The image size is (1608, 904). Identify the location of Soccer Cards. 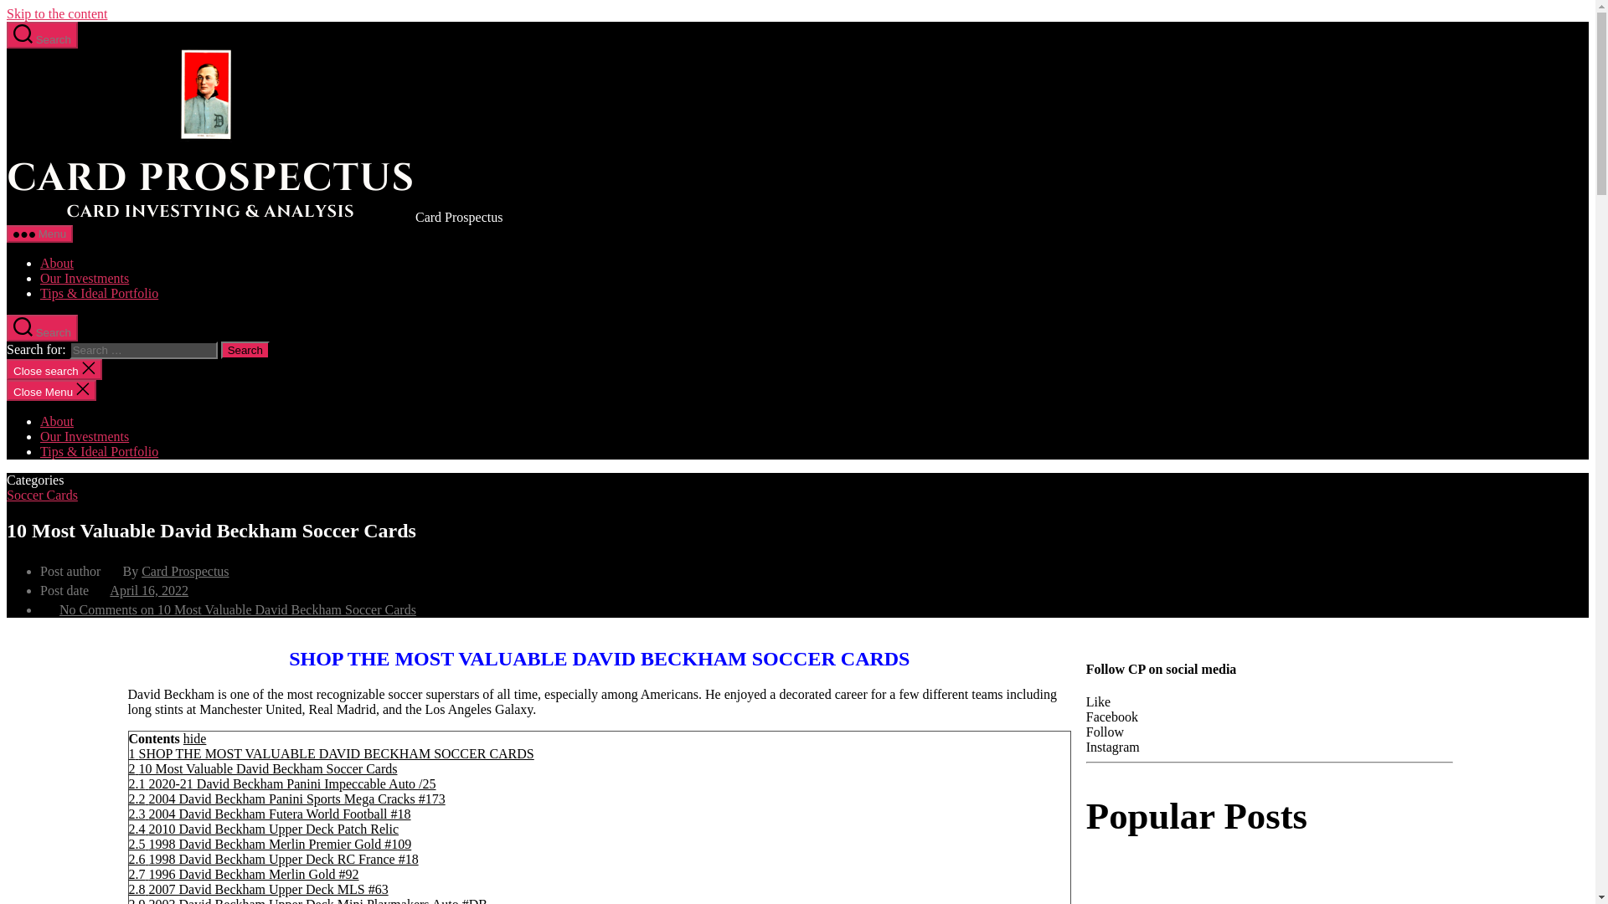
(42, 496).